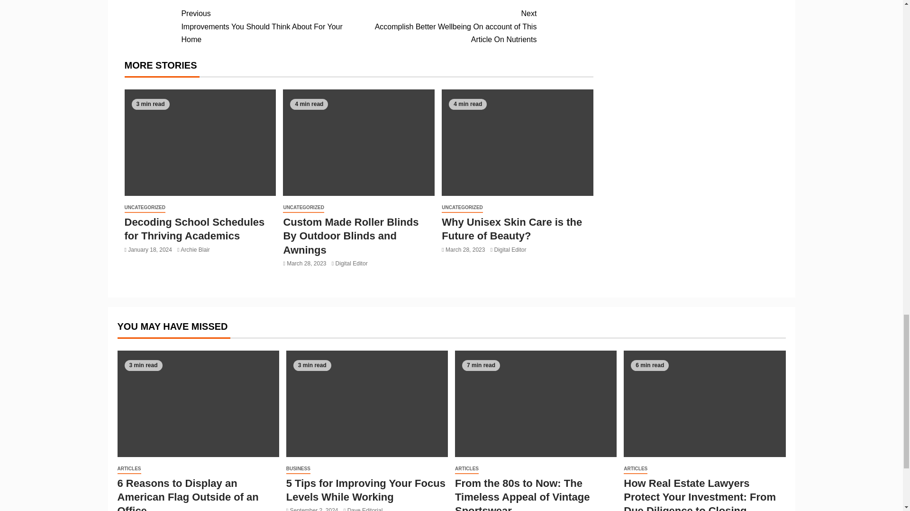 Image resolution: width=910 pixels, height=511 pixels. What do you see at coordinates (512, 229) in the screenshot?
I see `UNCATEGORIZED` at bounding box center [512, 229].